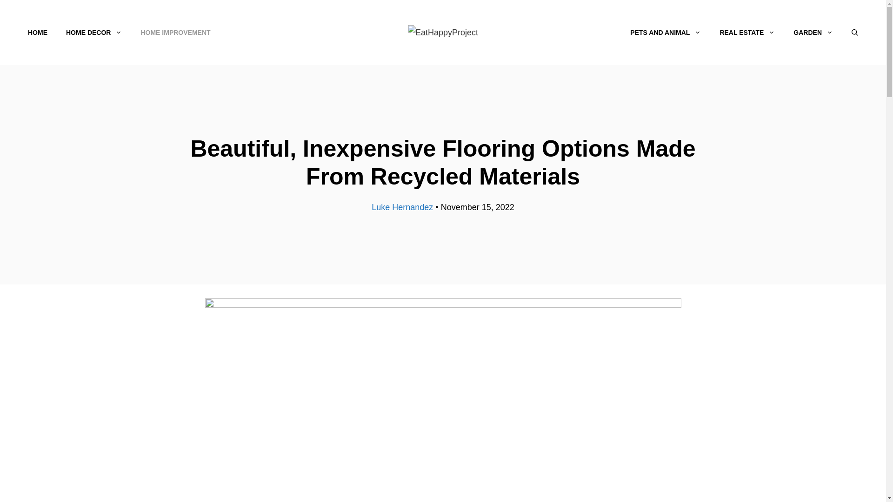  What do you see at coordinates (747, 33) in the screenshot?
I see `REAL ESTATE` at bounding box center [747, 33].